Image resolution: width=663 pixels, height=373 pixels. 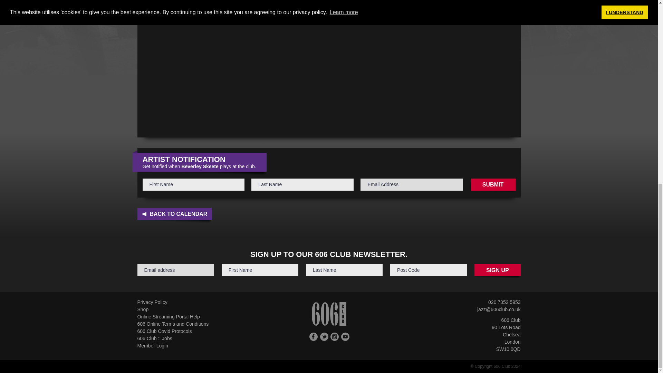 What do you see at coordinates (175, 214) in the screenshot?
I see `BACK TO CALENDAR` at bounding box center [175, 214].